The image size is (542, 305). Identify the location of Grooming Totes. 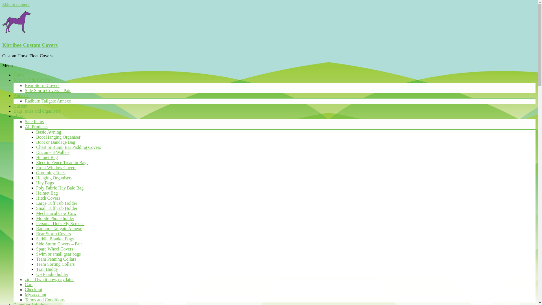
(51, 173).